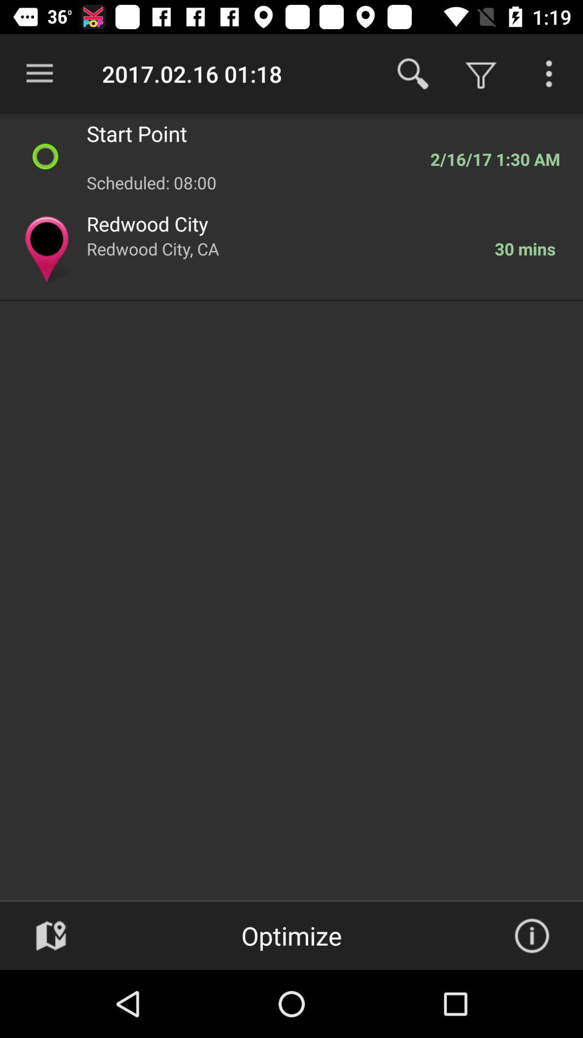  Describe the element at coordinates (51, 936) in the screenshot. I see `view directions on a map` at that location.